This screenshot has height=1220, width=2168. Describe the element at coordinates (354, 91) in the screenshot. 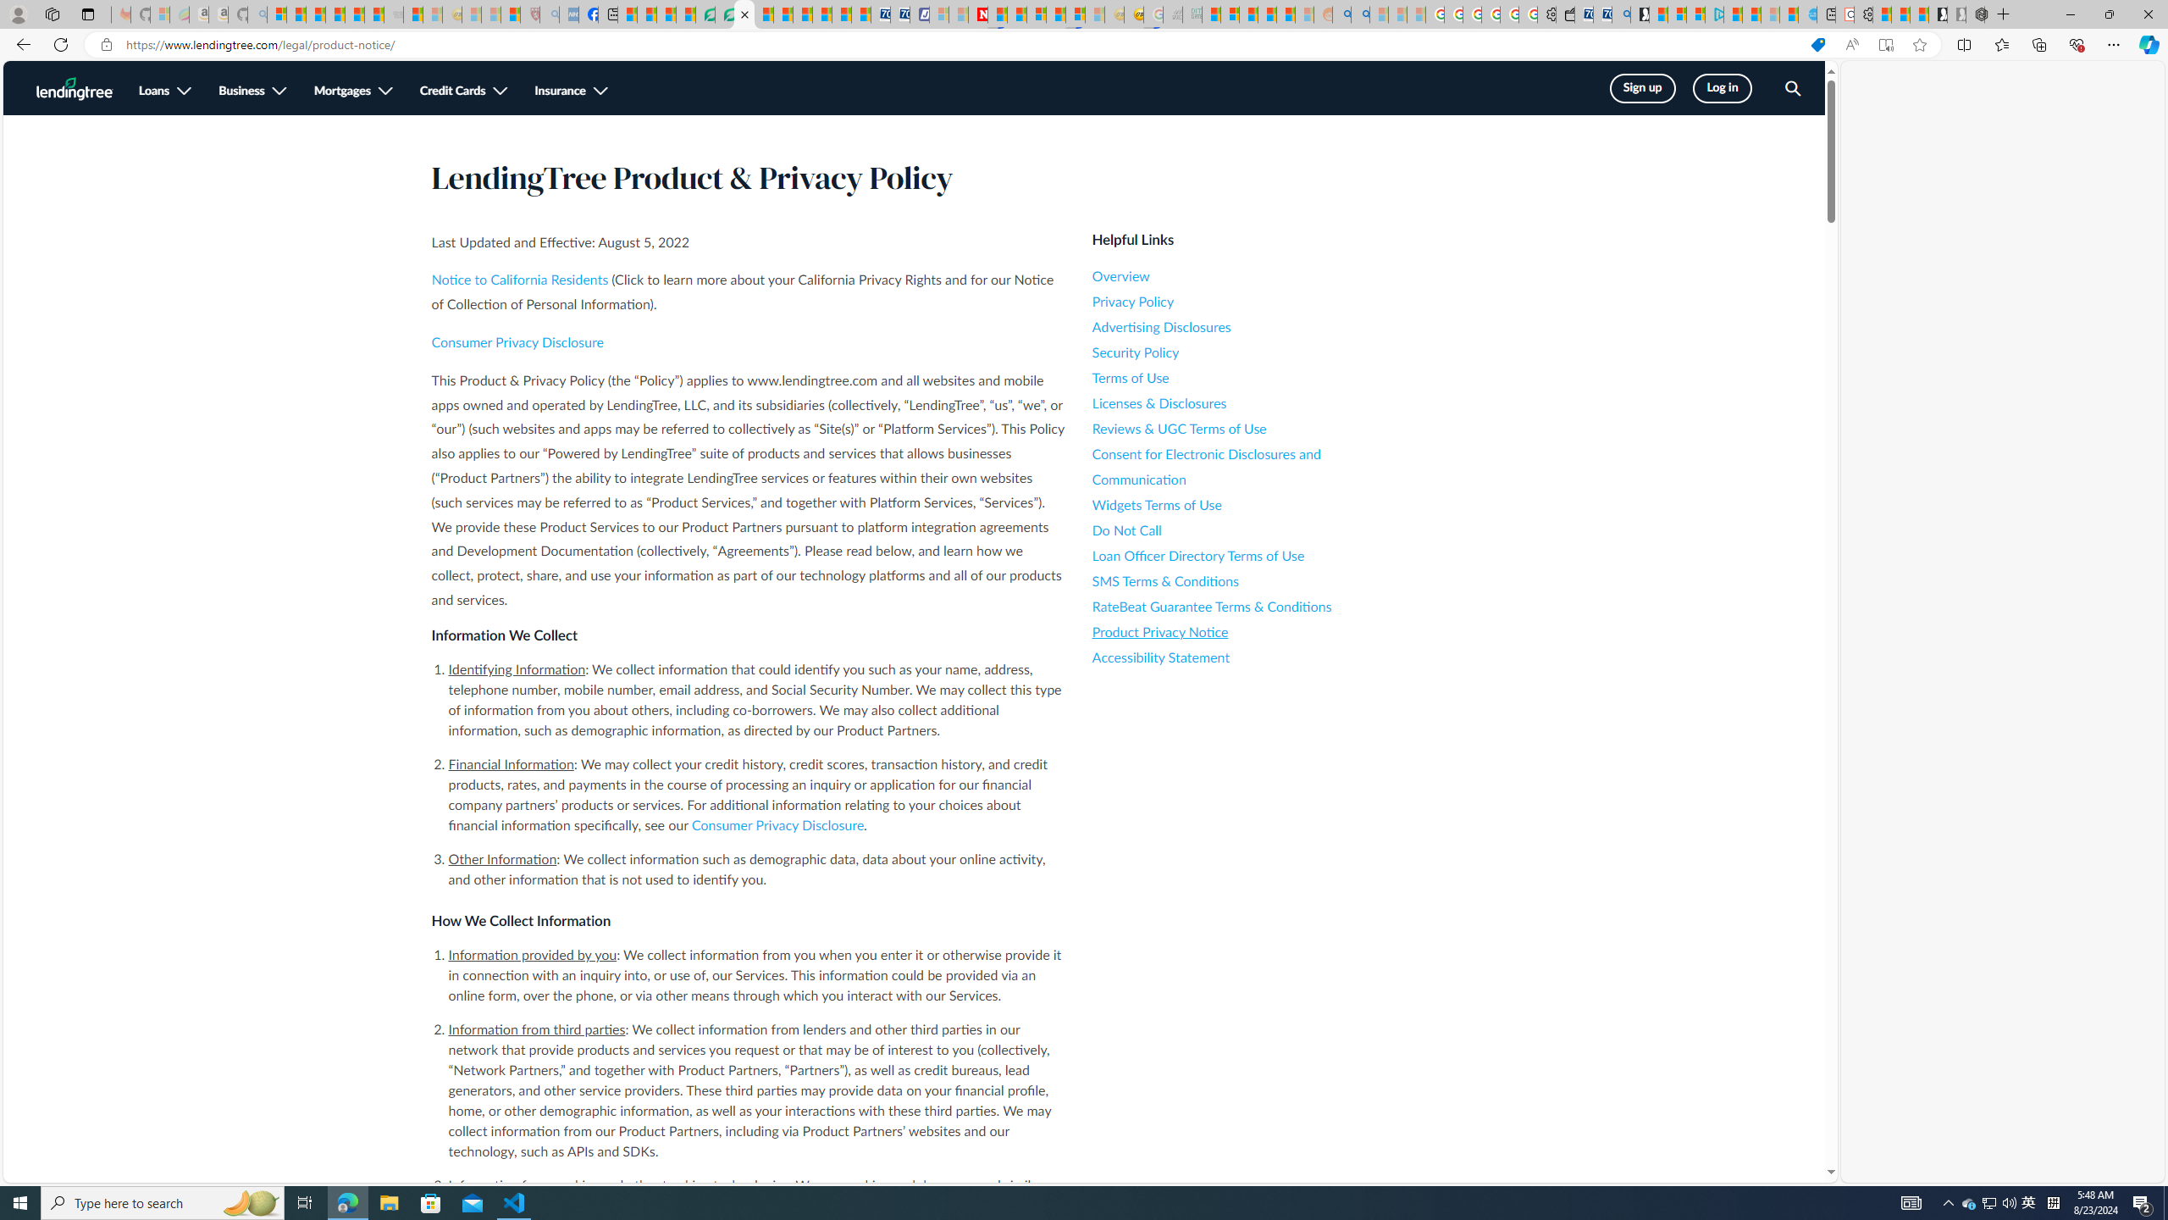

I see `Mortgages, see more` at that location.